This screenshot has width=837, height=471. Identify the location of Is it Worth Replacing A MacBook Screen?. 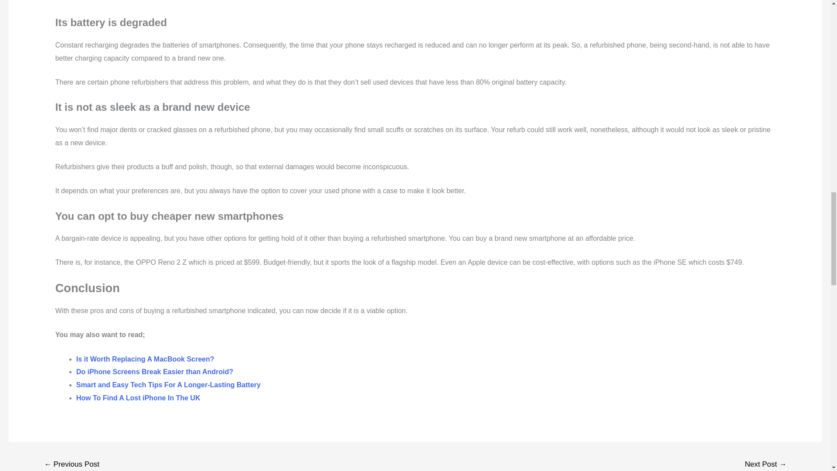
(145, 359).